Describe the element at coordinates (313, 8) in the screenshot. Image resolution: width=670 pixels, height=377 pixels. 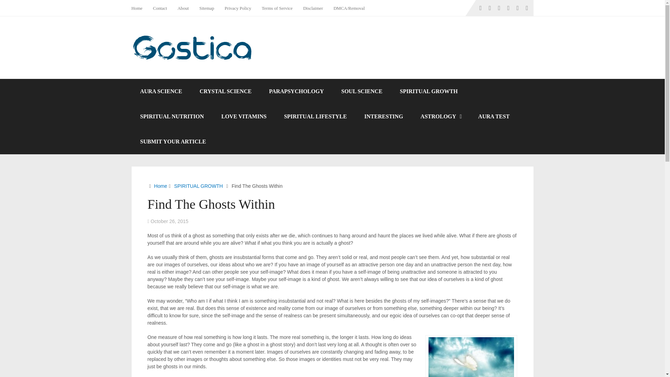
I see `Disclaimer` at that location.